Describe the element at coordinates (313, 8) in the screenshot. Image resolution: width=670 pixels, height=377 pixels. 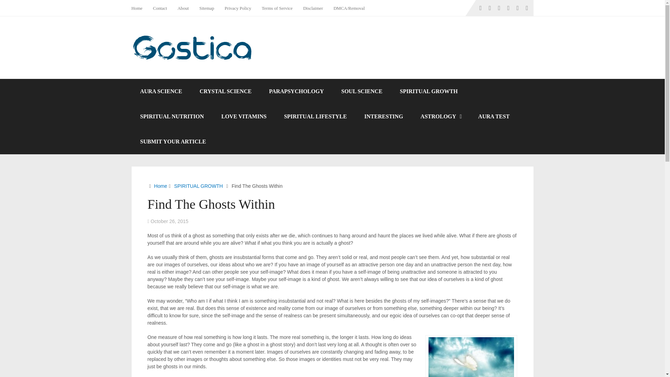
I see `Disclaimer` at that location.